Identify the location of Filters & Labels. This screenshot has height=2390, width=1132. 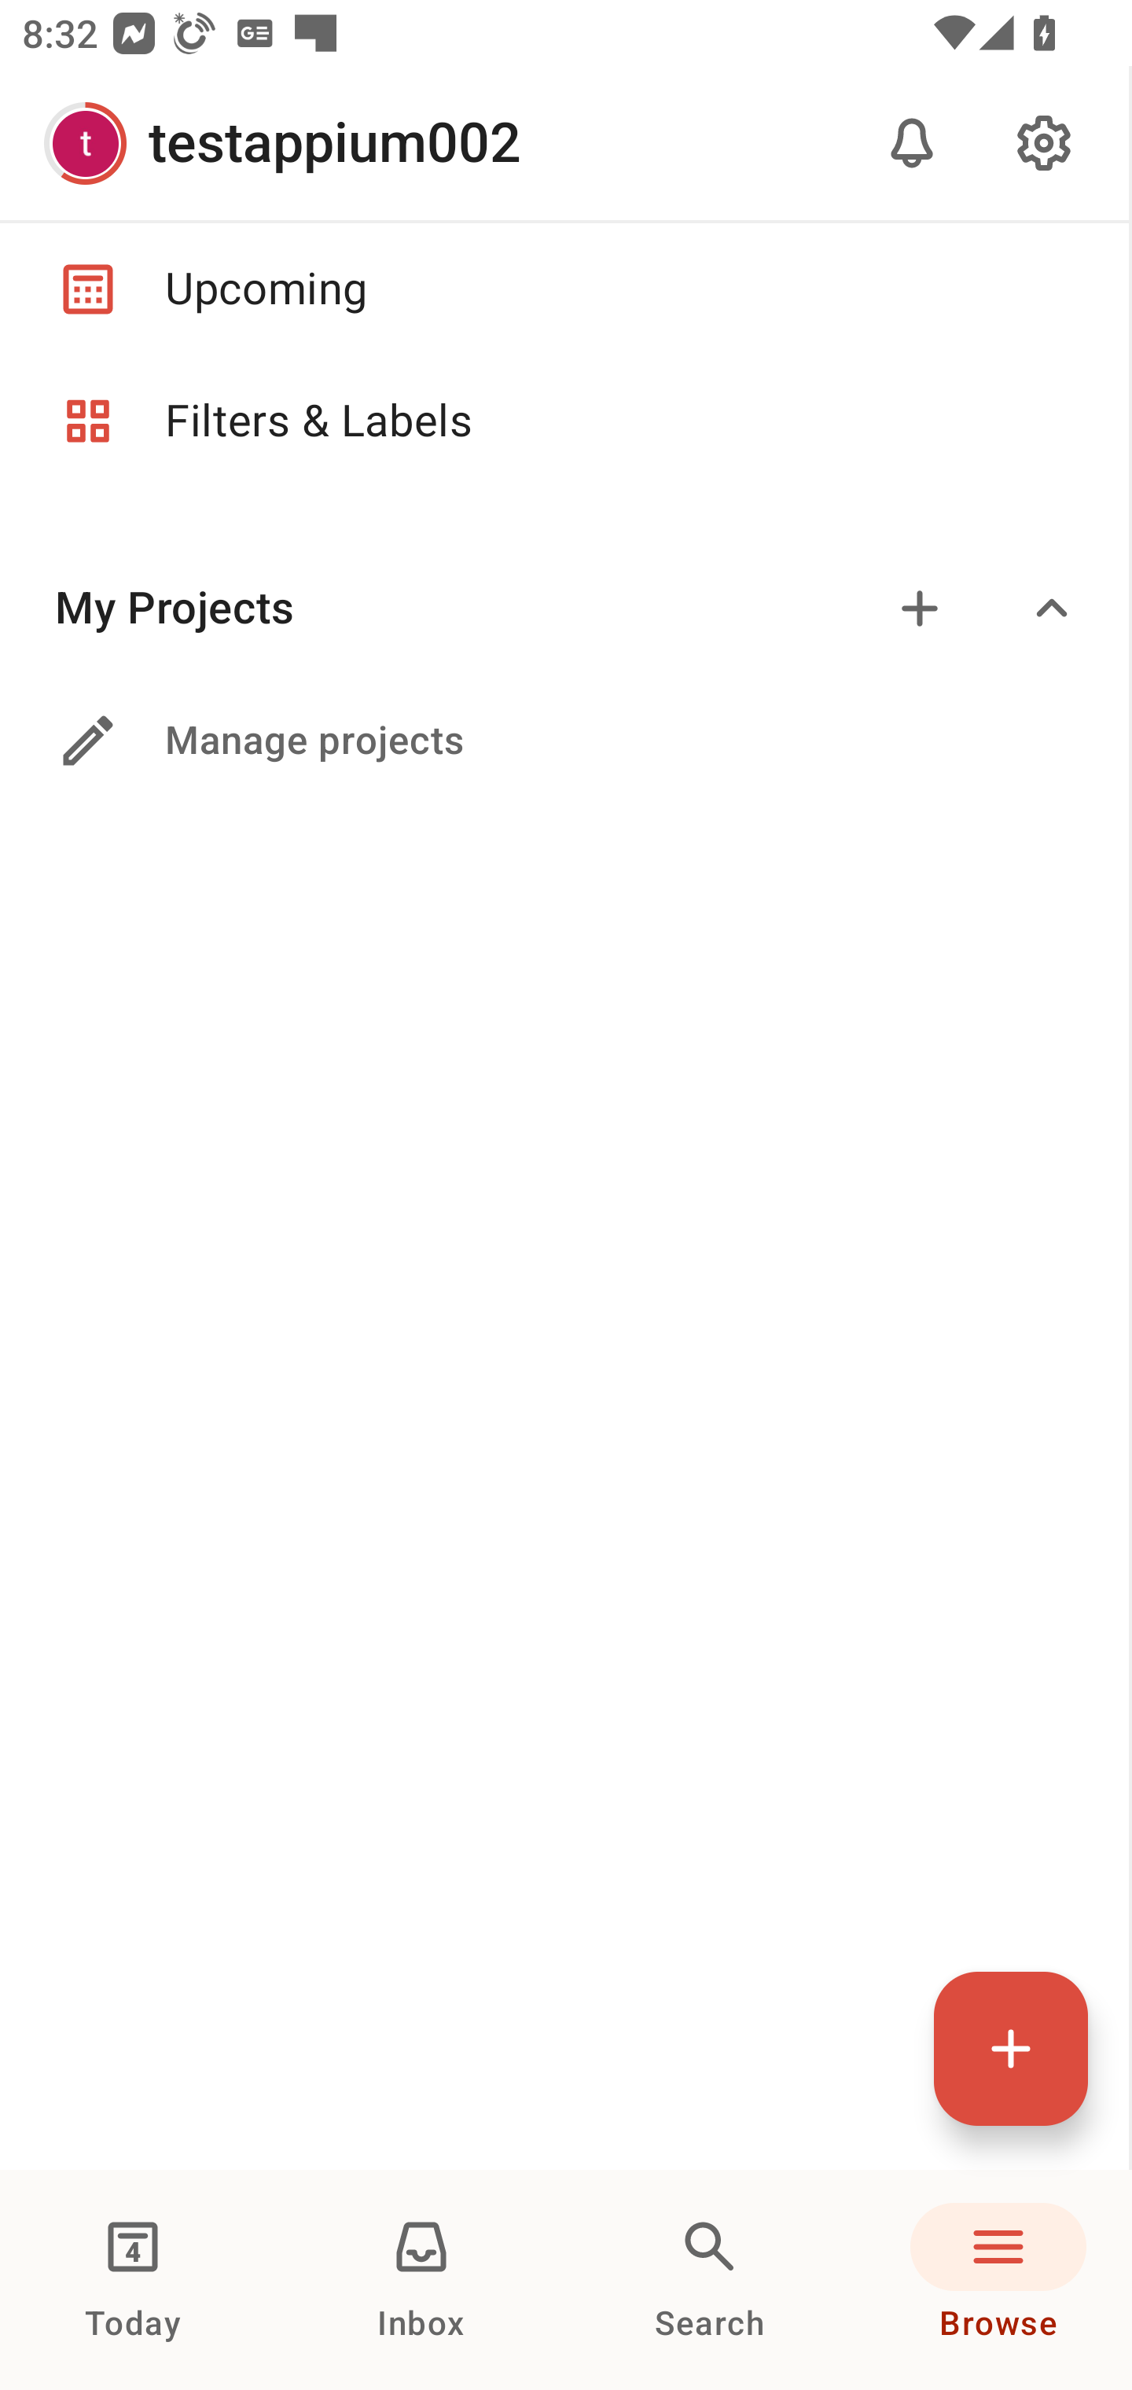
(564, 421).